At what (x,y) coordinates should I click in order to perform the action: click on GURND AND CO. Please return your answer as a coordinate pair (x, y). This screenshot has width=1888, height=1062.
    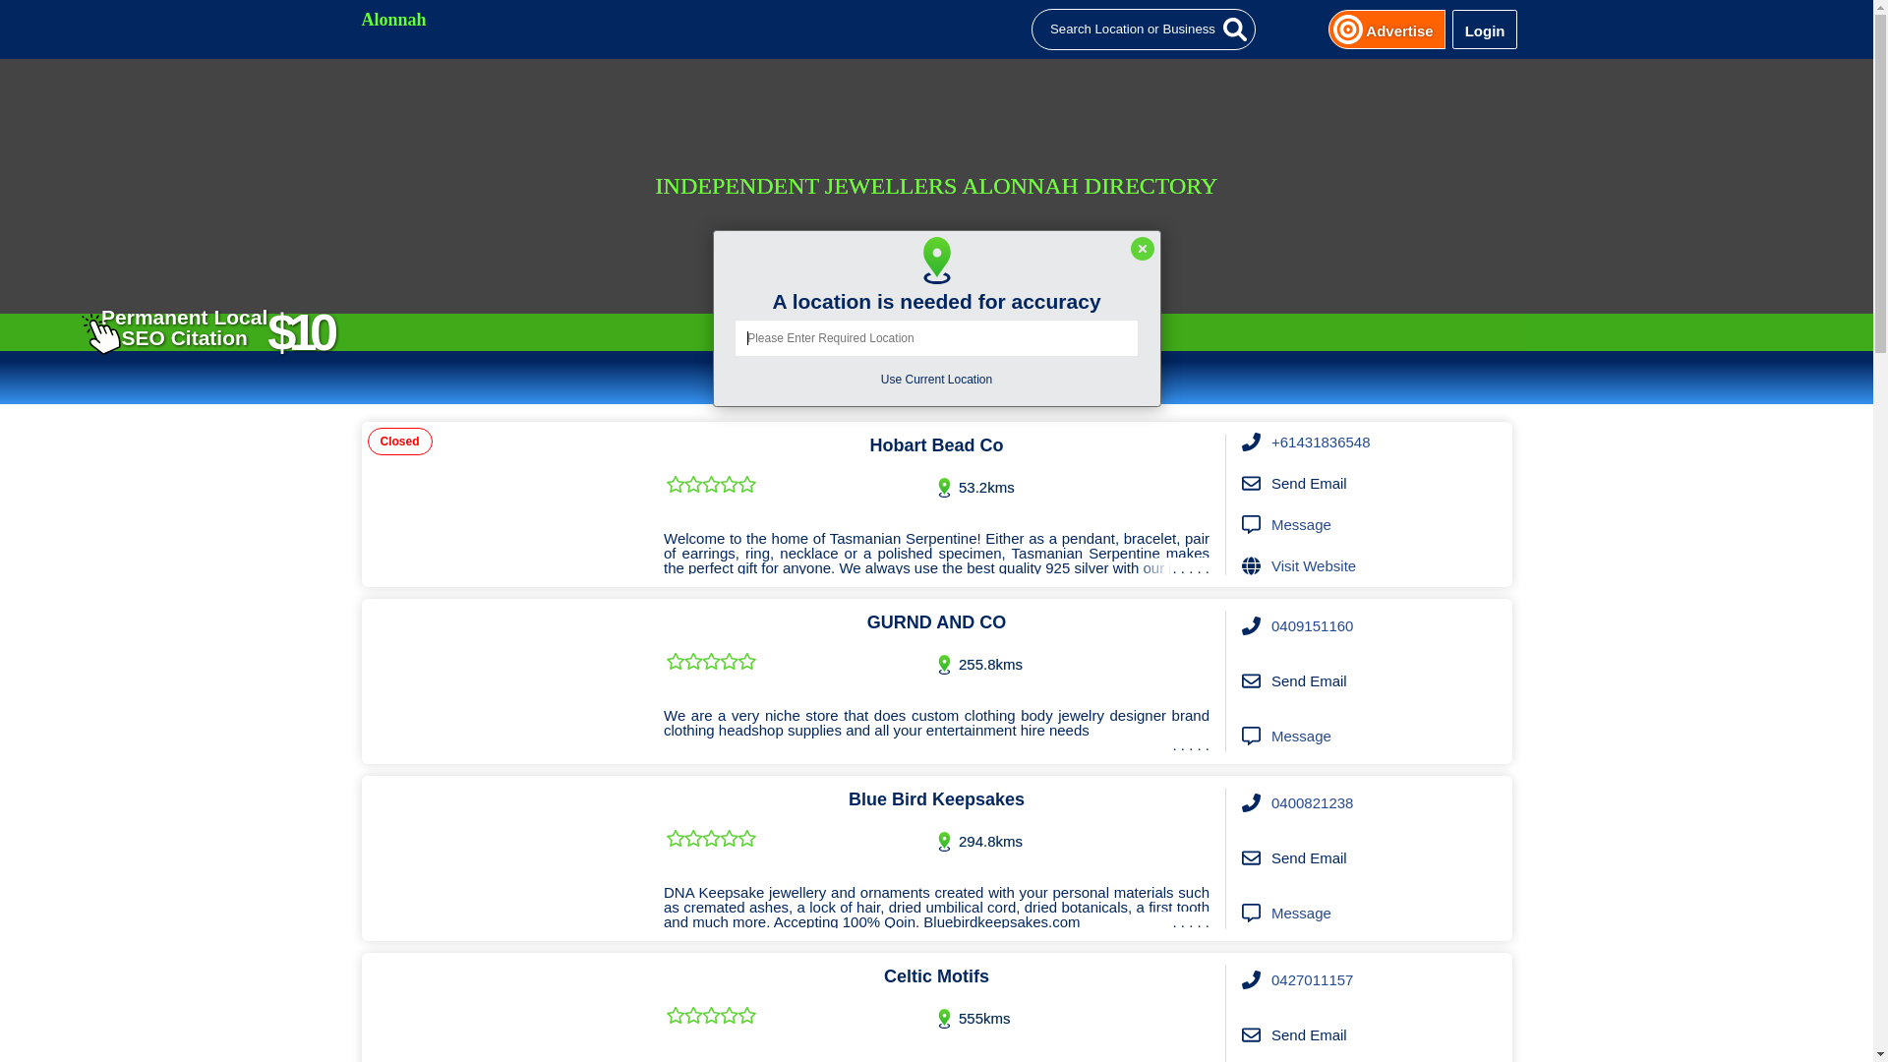
    Looking at the image, I should click on (505, 681).